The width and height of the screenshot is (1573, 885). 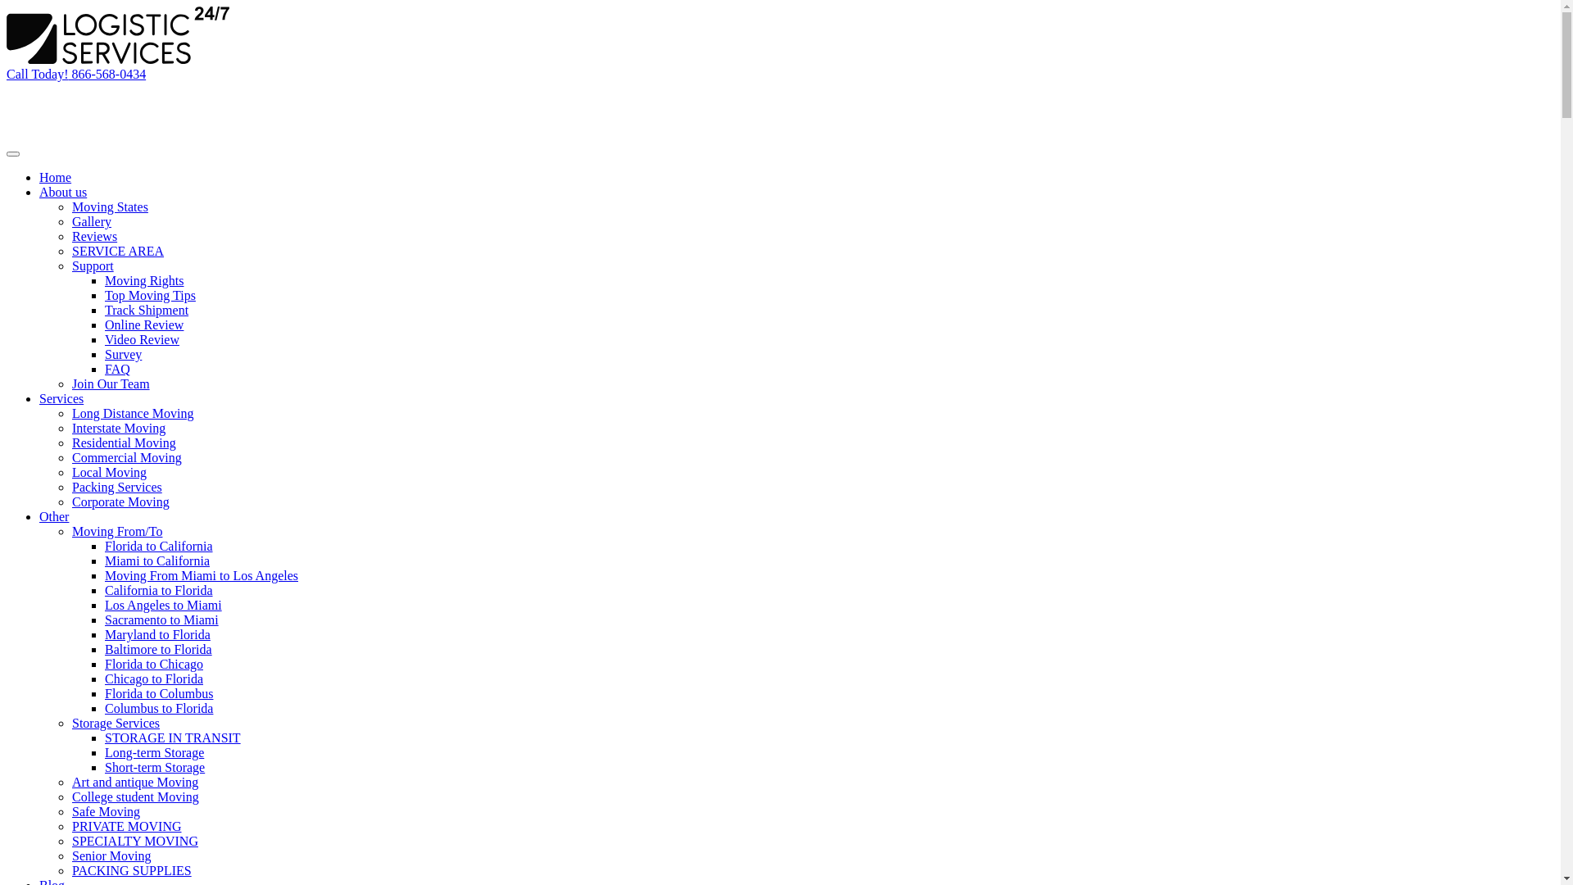 I want to click on Other, so click(x=54, y=516).